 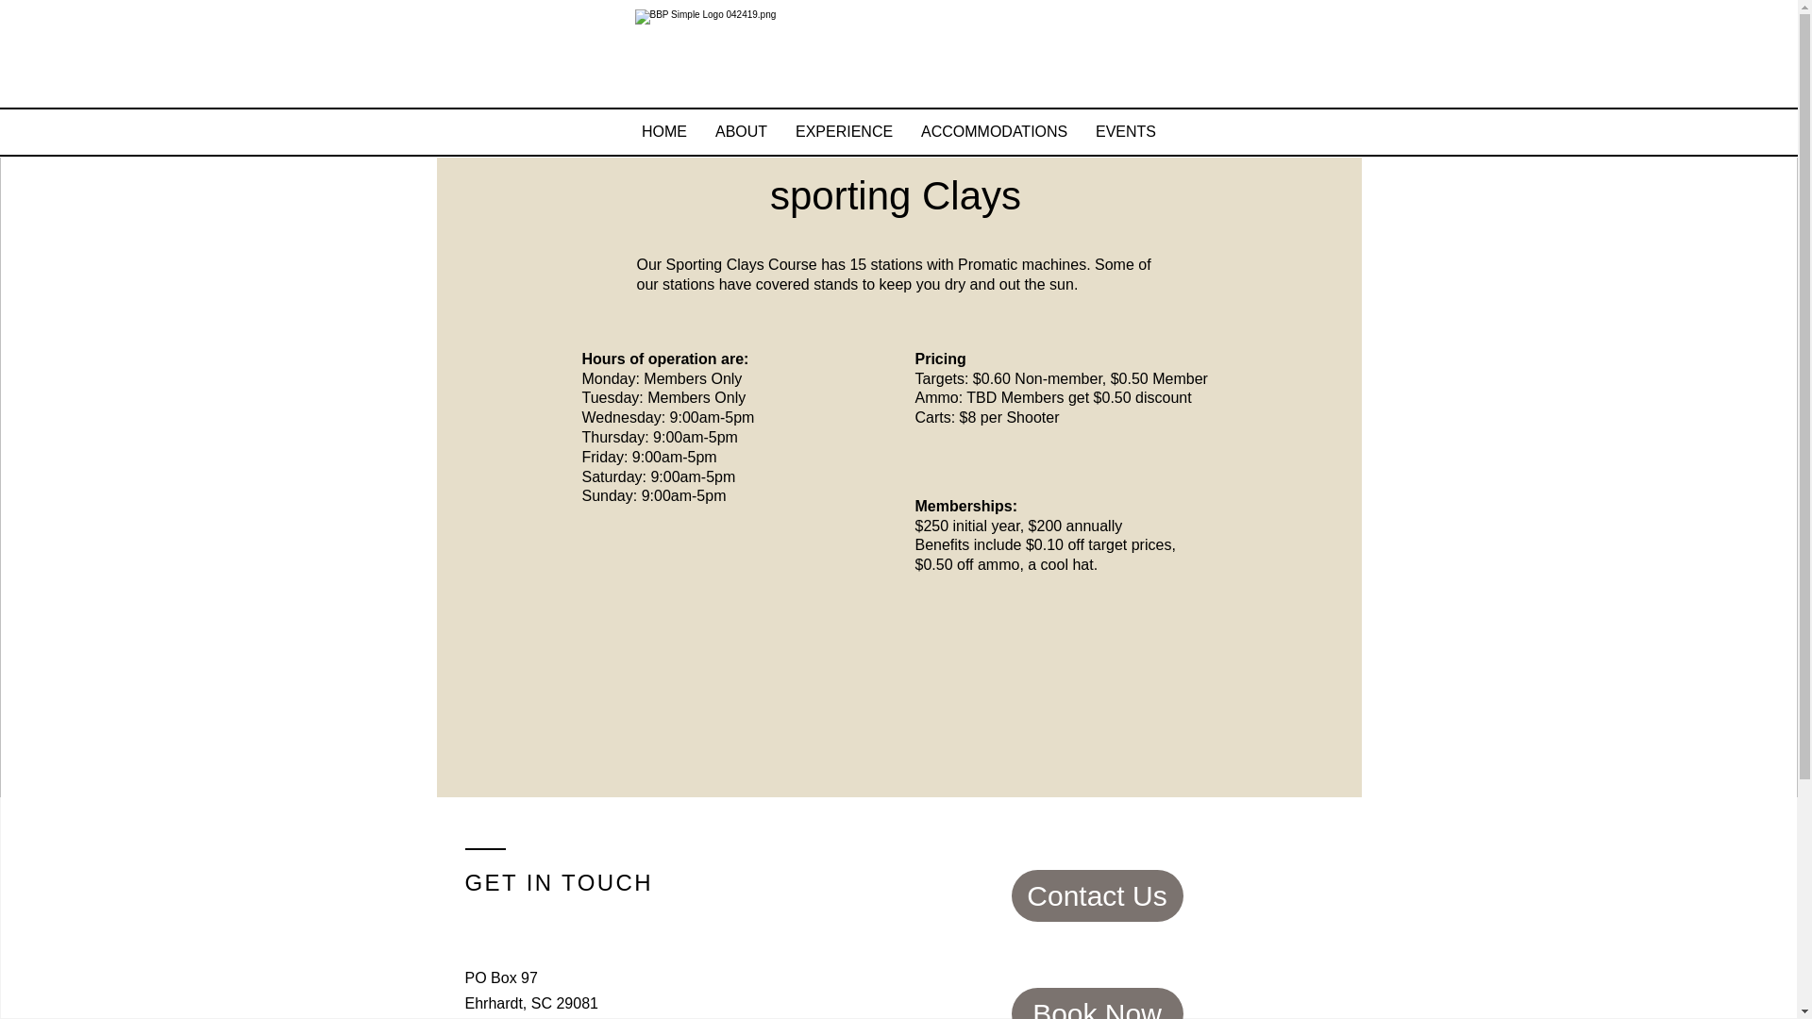 What do you see at coordinates (844, 132) in the screenshot?
I see `EXPERIENCE` at bounding box center [844, 132].